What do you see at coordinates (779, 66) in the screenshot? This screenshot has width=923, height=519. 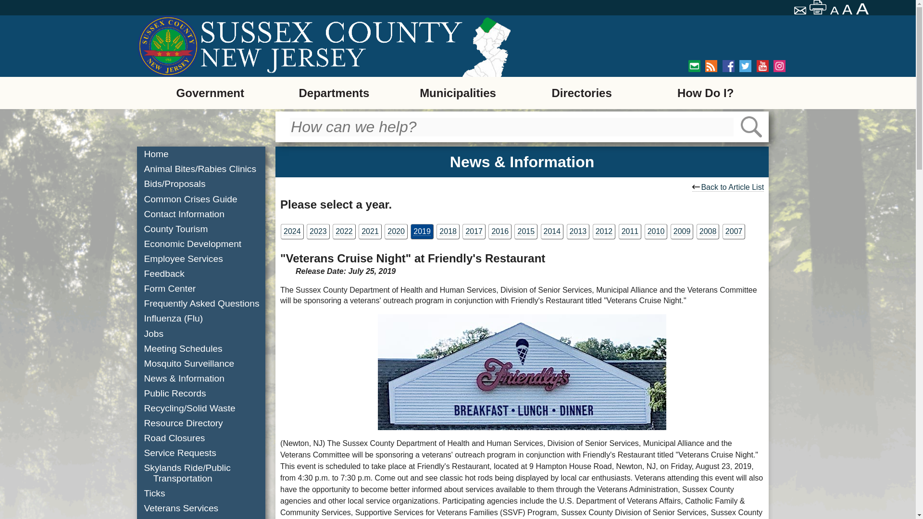 I see `Visit our Instagram page` at bounding box center [779, 66].